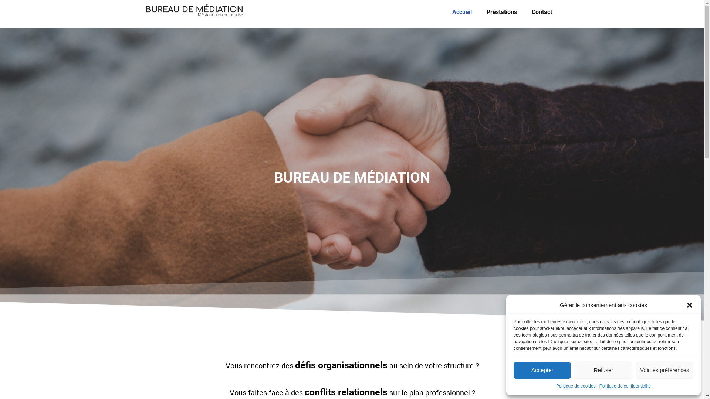  Describe the element at coordinates (6, 16) in the screenshot. I see `Aller au contenu` at that location.